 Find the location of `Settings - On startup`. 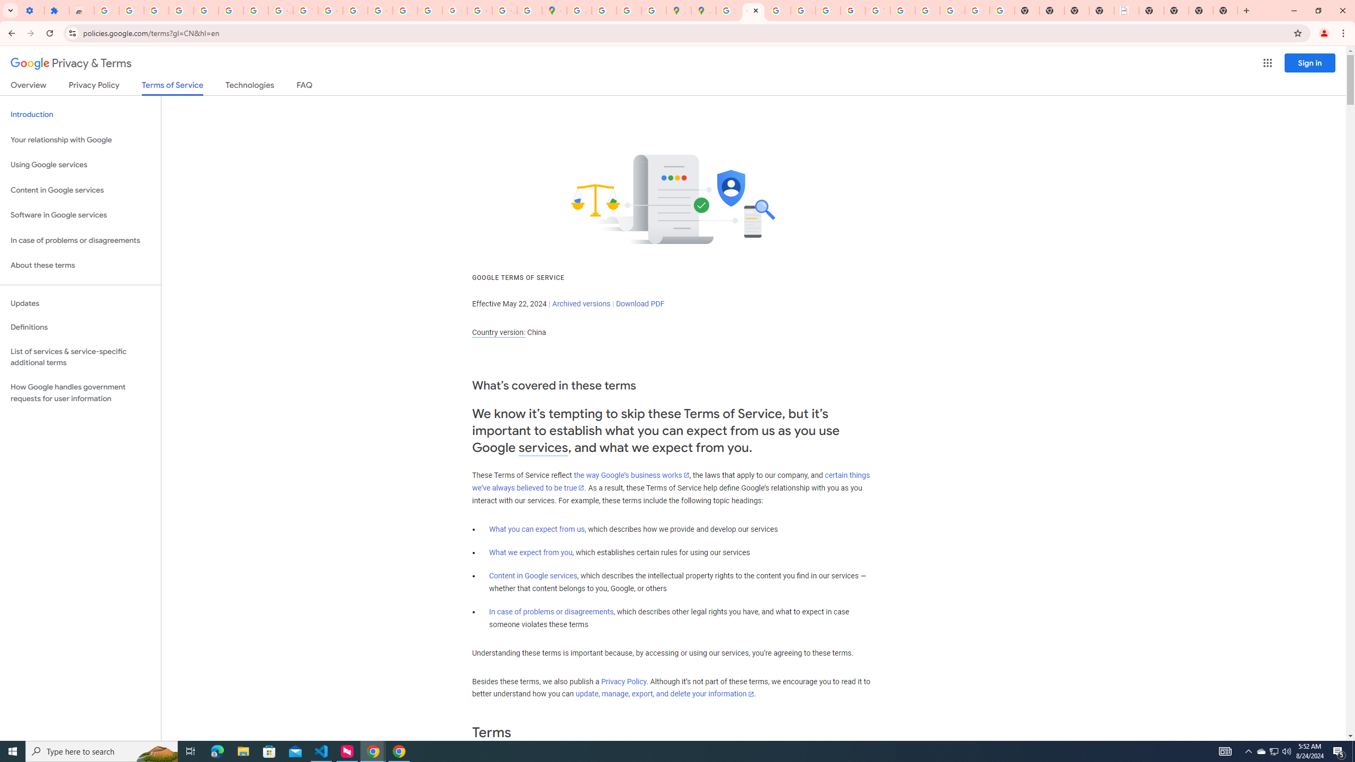

Settings - On startup is located at coordinates (32, 11).